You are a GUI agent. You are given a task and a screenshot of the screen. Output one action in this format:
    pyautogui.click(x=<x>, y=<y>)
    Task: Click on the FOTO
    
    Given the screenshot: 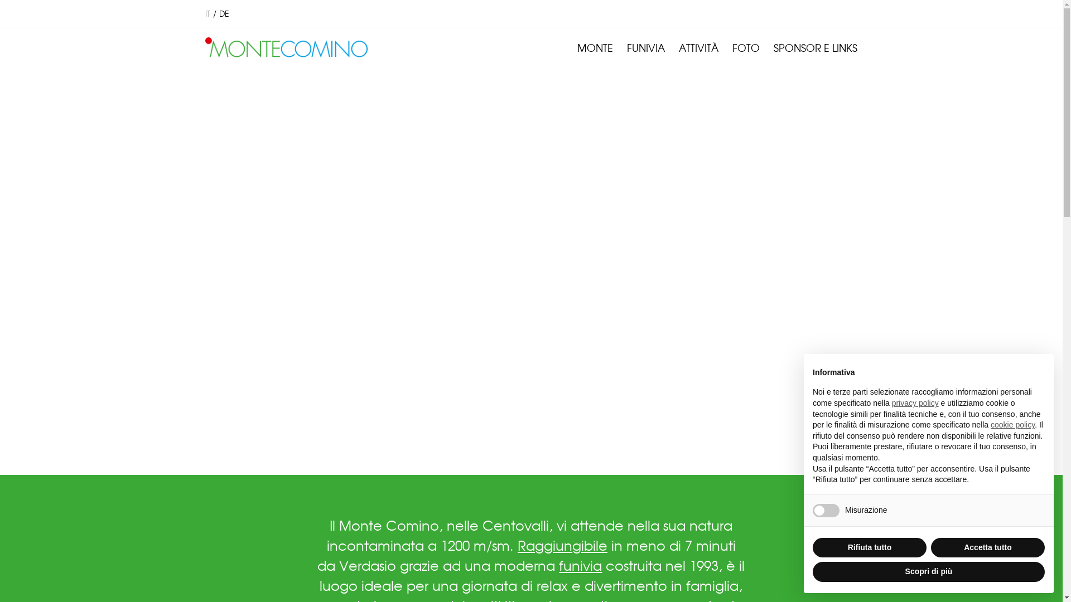 What is the action you would take?
    pyautogui.click(x=746, y=47)
    